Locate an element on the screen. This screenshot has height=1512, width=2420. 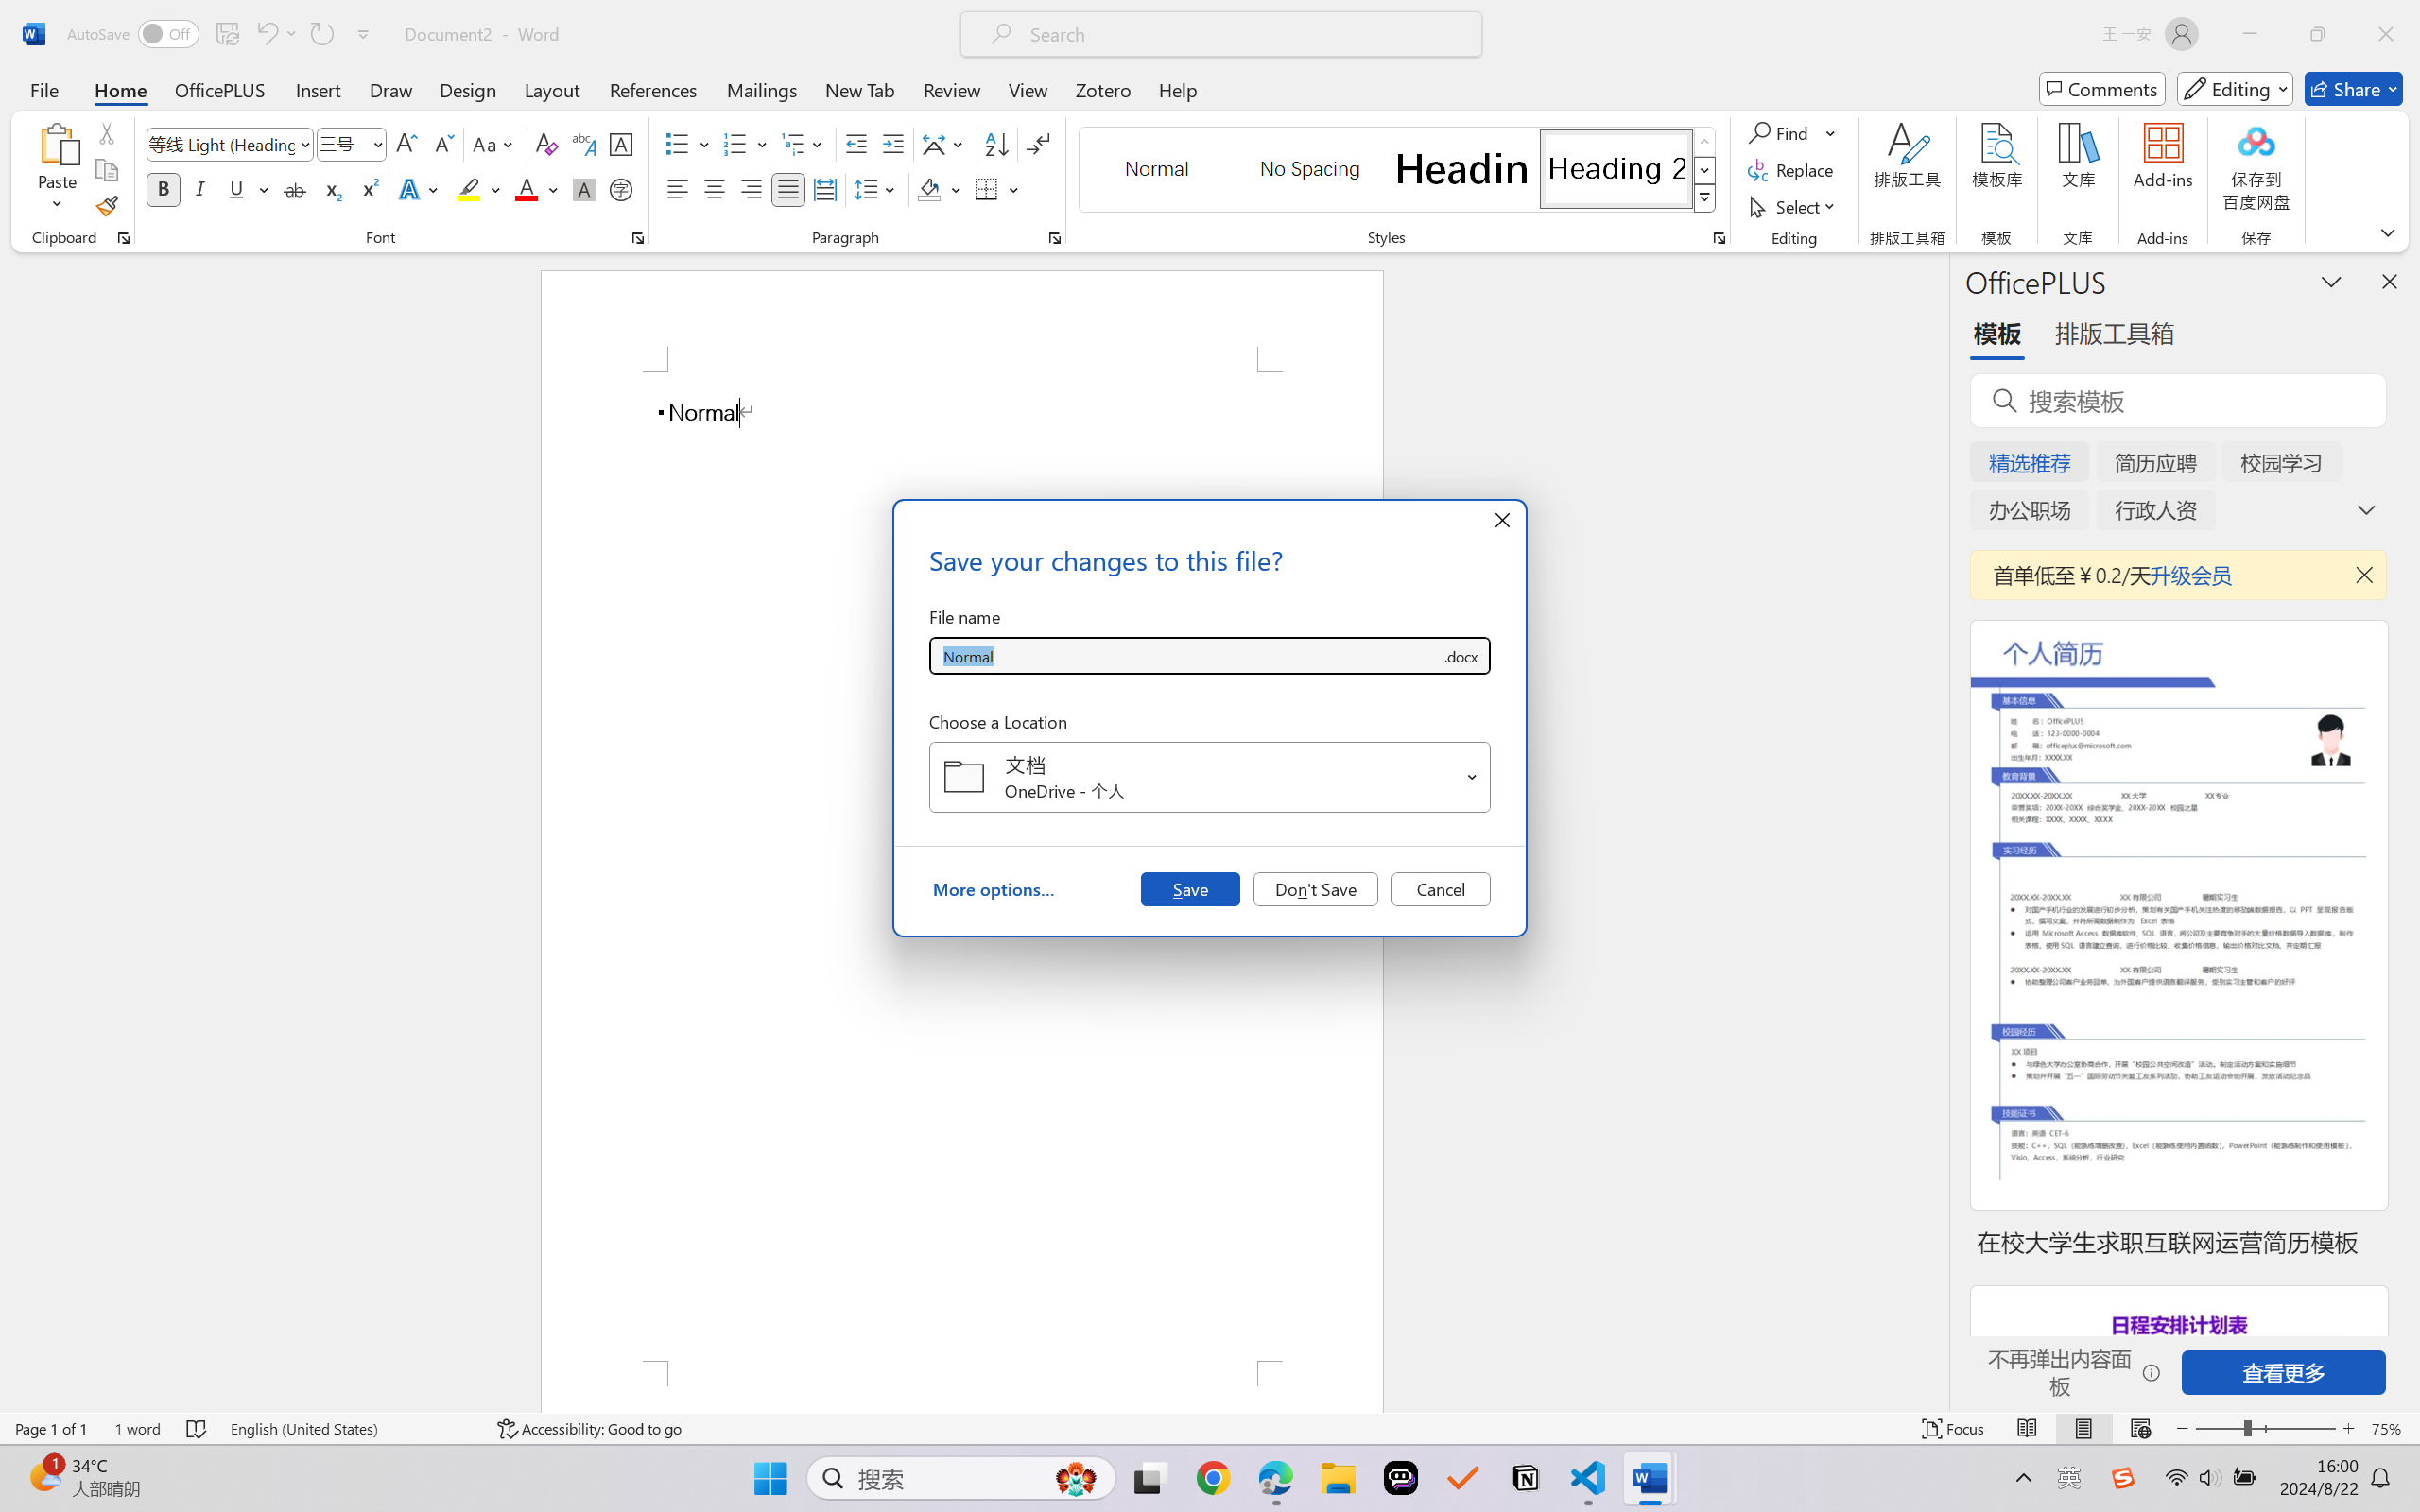
Find is located at coordinates (1781, 132).